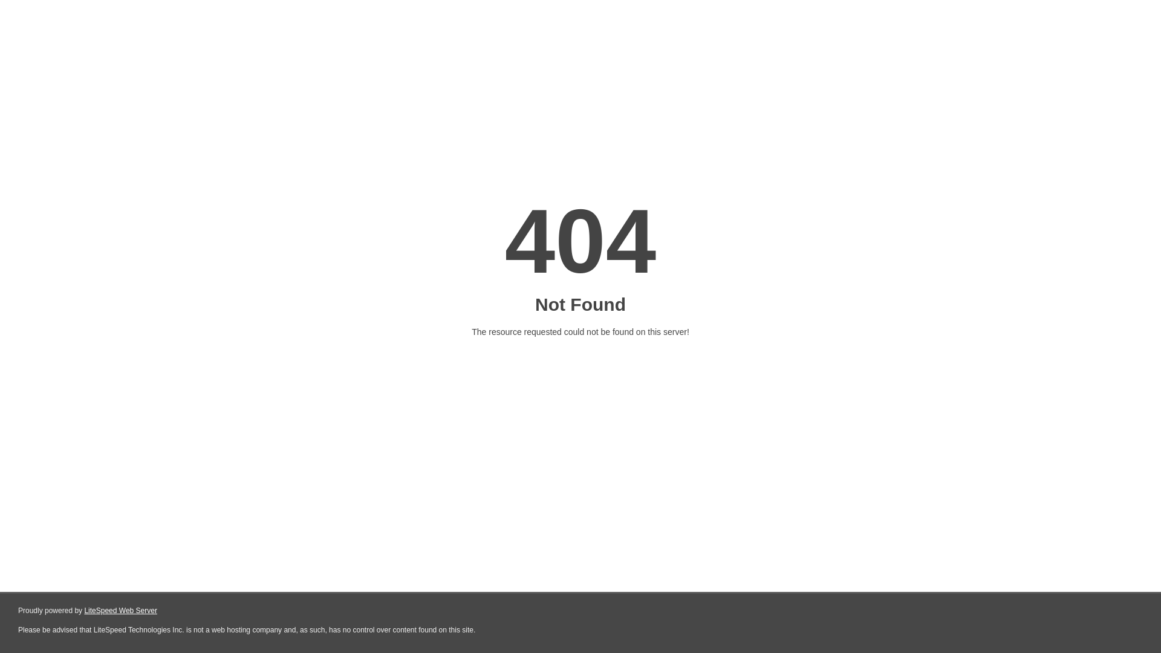 The height and width of the screenshot is (653, 1161). What do you see at coordinates (121, 611) in the screenshot?
I see `LiteSpeed Web Server` at bounding box center [121, 611].